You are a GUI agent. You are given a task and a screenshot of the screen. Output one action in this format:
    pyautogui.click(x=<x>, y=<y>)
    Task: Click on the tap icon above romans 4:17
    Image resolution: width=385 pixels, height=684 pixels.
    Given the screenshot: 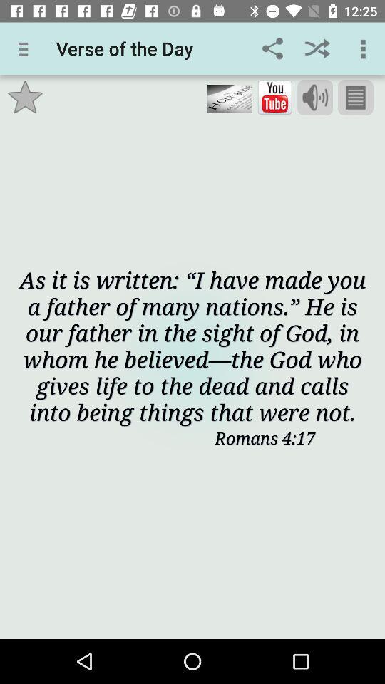 What is the action you would take?
    pyautogui.click(x=192, y=345)
    